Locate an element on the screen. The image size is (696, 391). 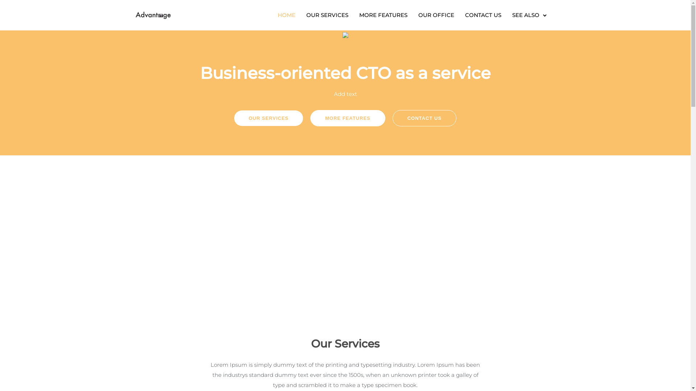
MORE FEATURES is located at coordinates (383, 15).